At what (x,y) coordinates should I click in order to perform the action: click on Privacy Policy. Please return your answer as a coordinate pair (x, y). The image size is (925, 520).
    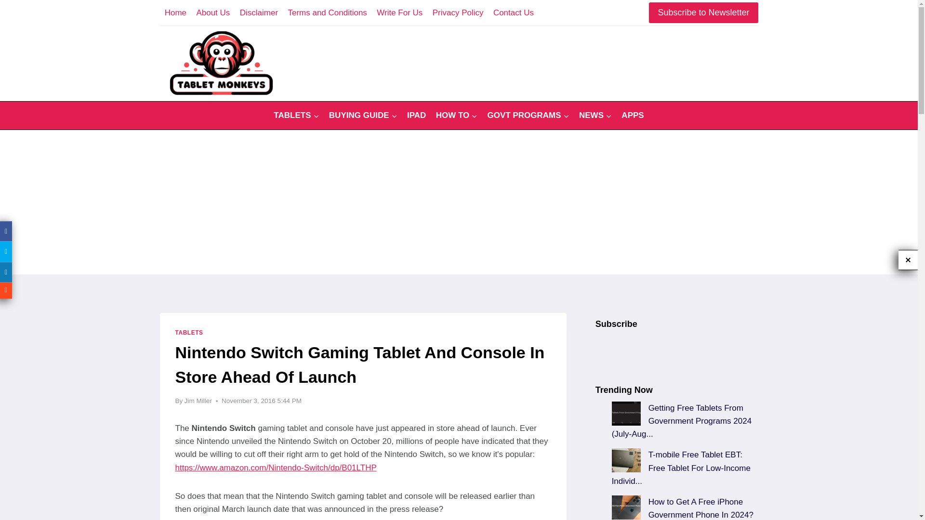
    Looking at the image, I should click on (458, 13).